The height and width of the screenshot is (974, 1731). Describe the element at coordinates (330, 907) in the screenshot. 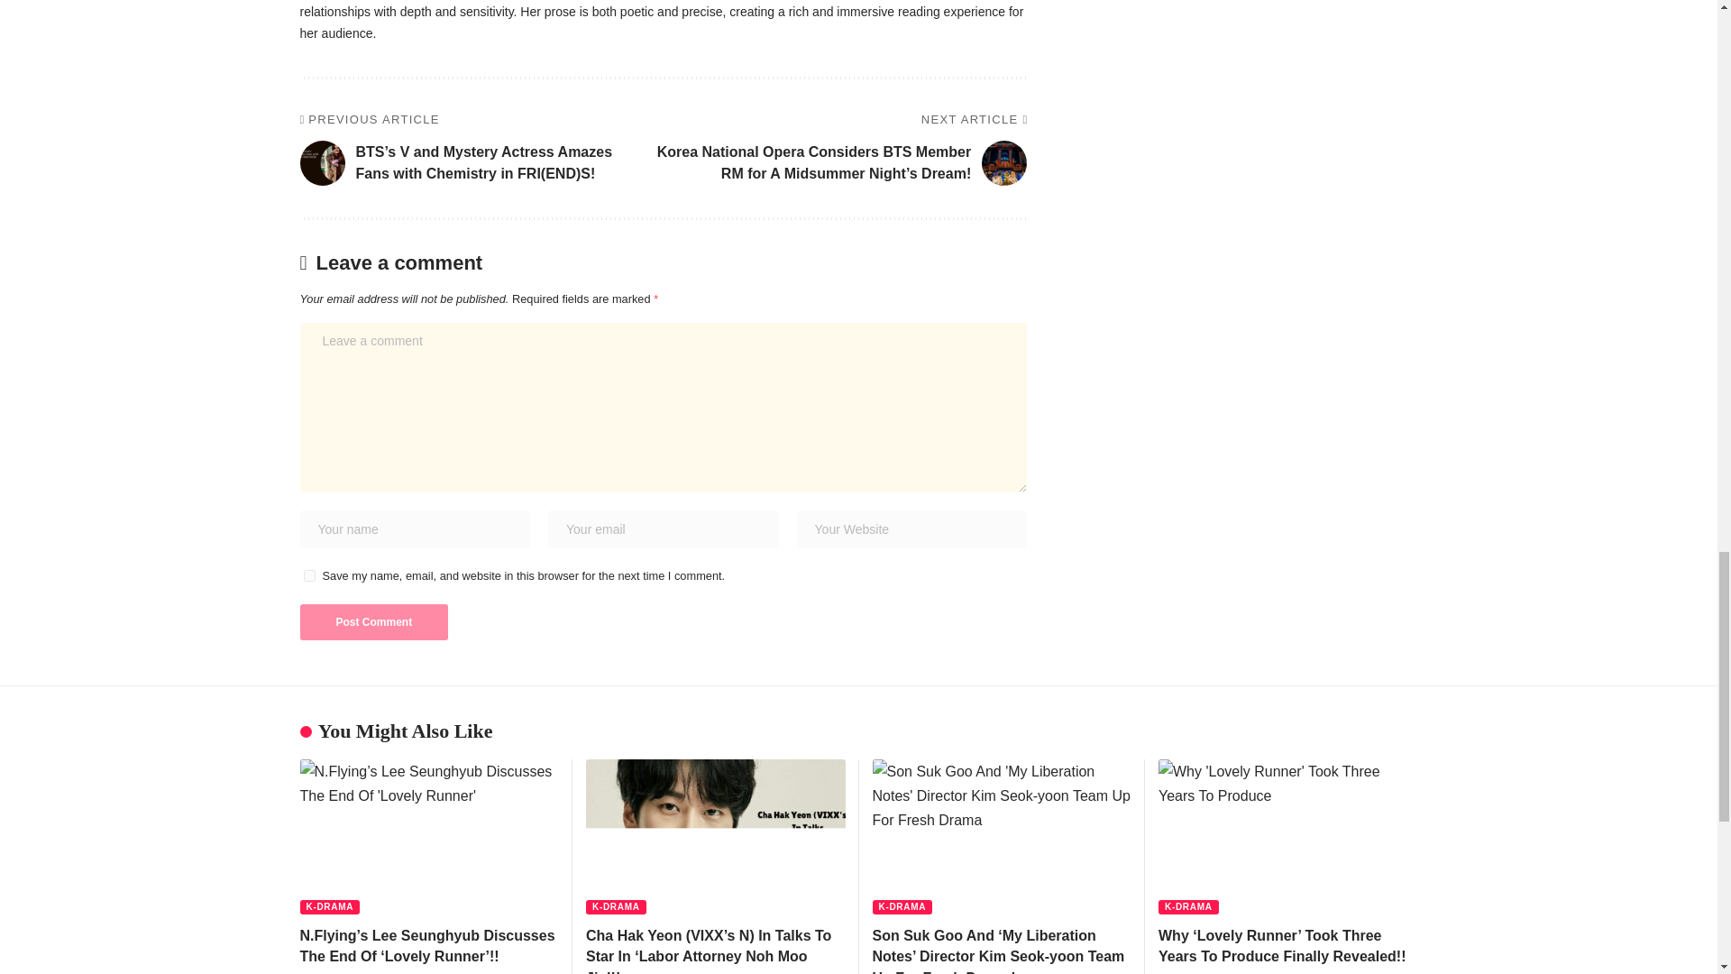

I see `K-DRAMA` at that location.